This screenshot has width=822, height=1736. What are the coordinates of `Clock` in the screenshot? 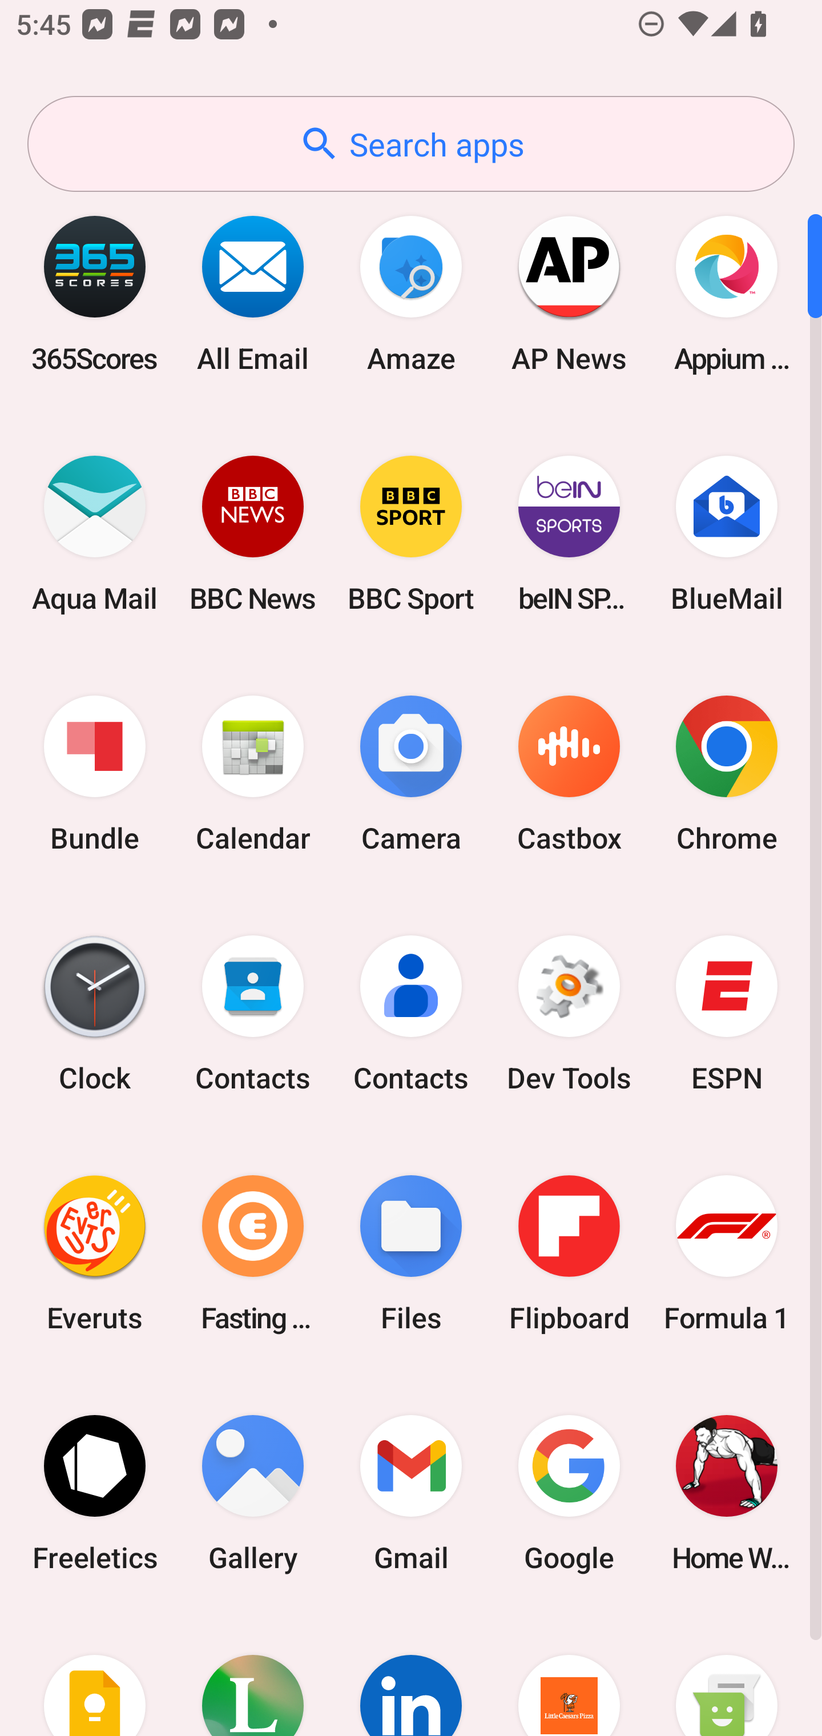 It's located at (95, 1014).